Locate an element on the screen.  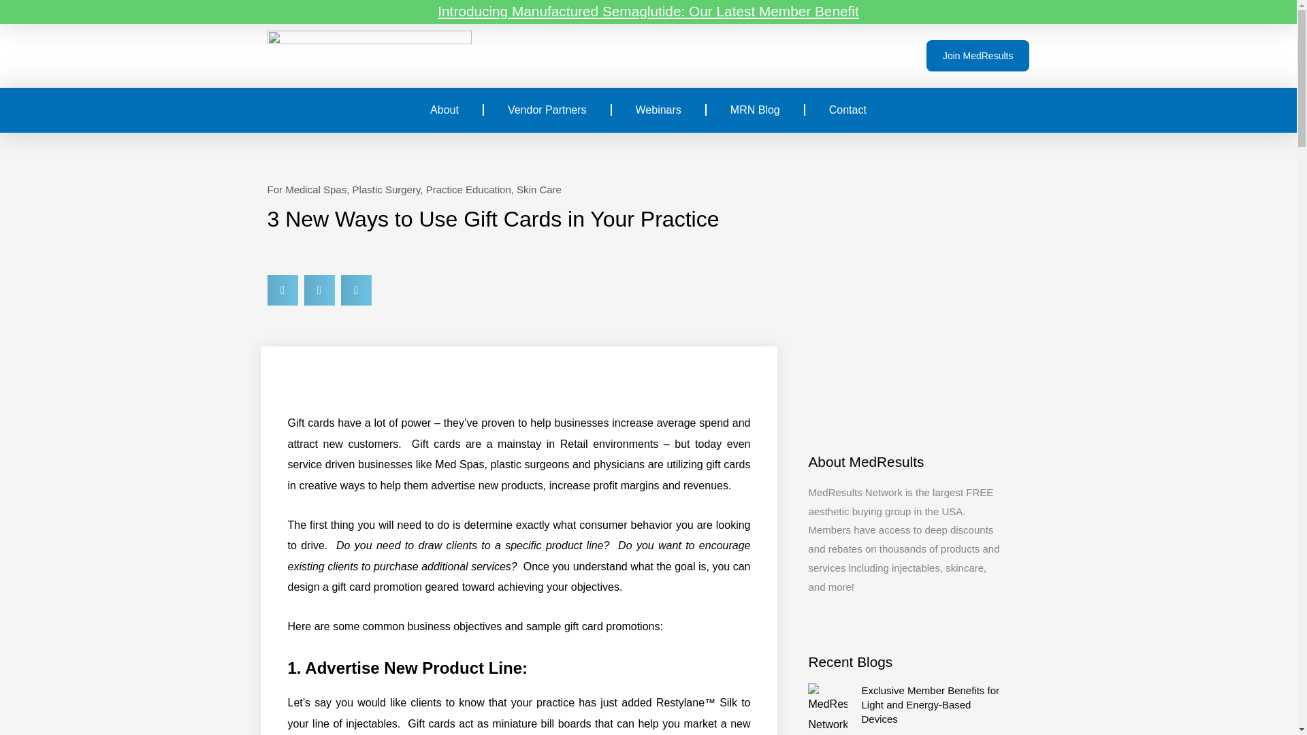
Vendor Partners is located at coordinates (547, 110).